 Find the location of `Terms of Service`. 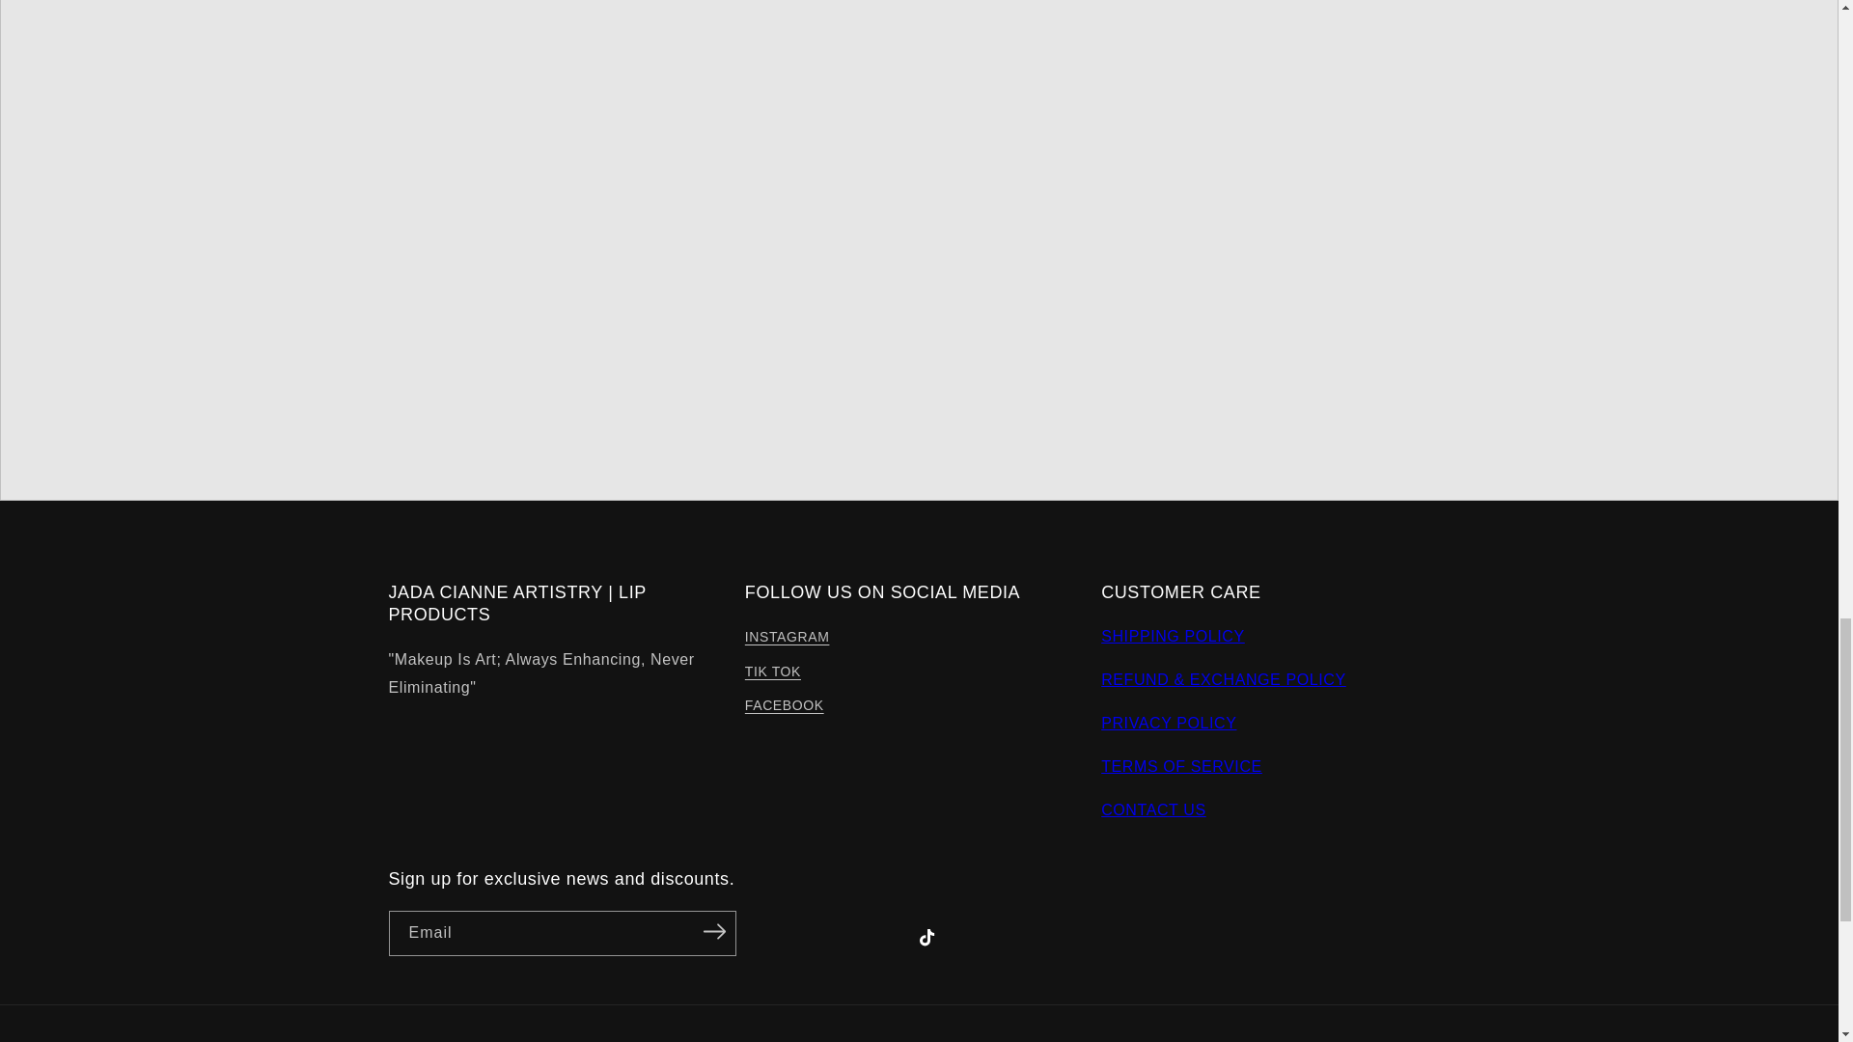

Terms of Service is located at coordinates (1181, 766).